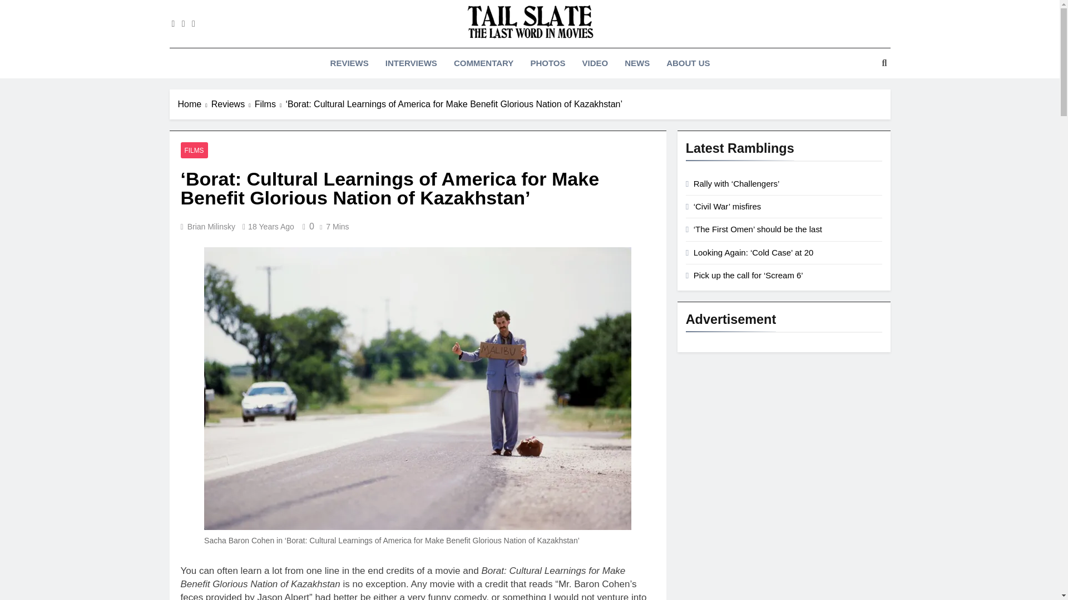 The image size is (1068, 600). Describe the element at coordinates (233, 104) in the screenshot. I see `Reviews` at that location.